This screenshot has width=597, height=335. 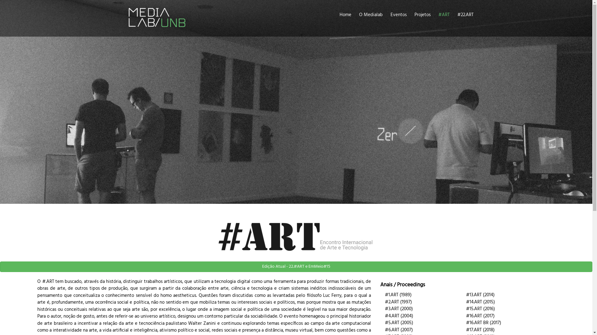 I want to click on #4.ART (2004), so click(x=399, y=316).